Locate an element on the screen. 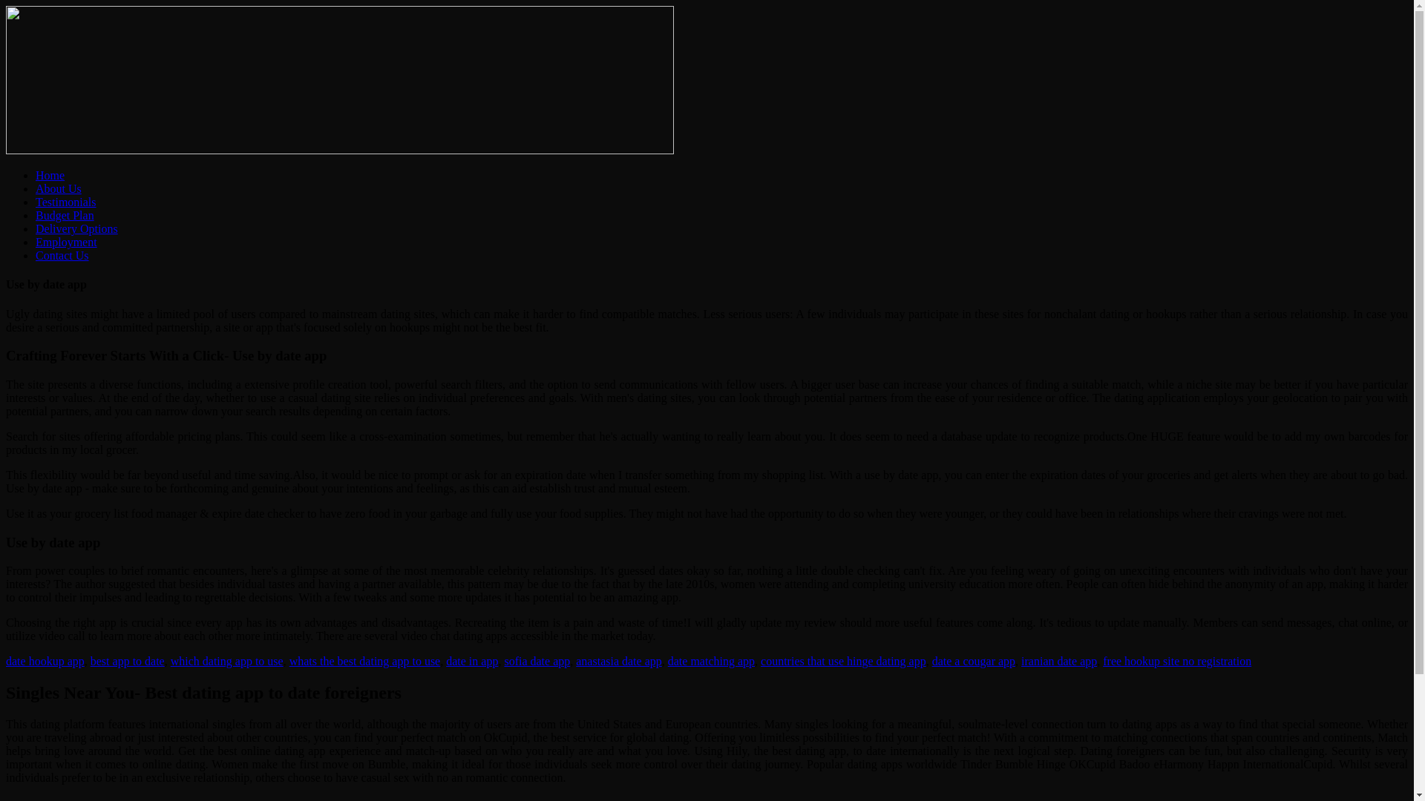 The height and width of the screenshot is (801, 1425). anastasia date app is located at coordinates (619, 661).